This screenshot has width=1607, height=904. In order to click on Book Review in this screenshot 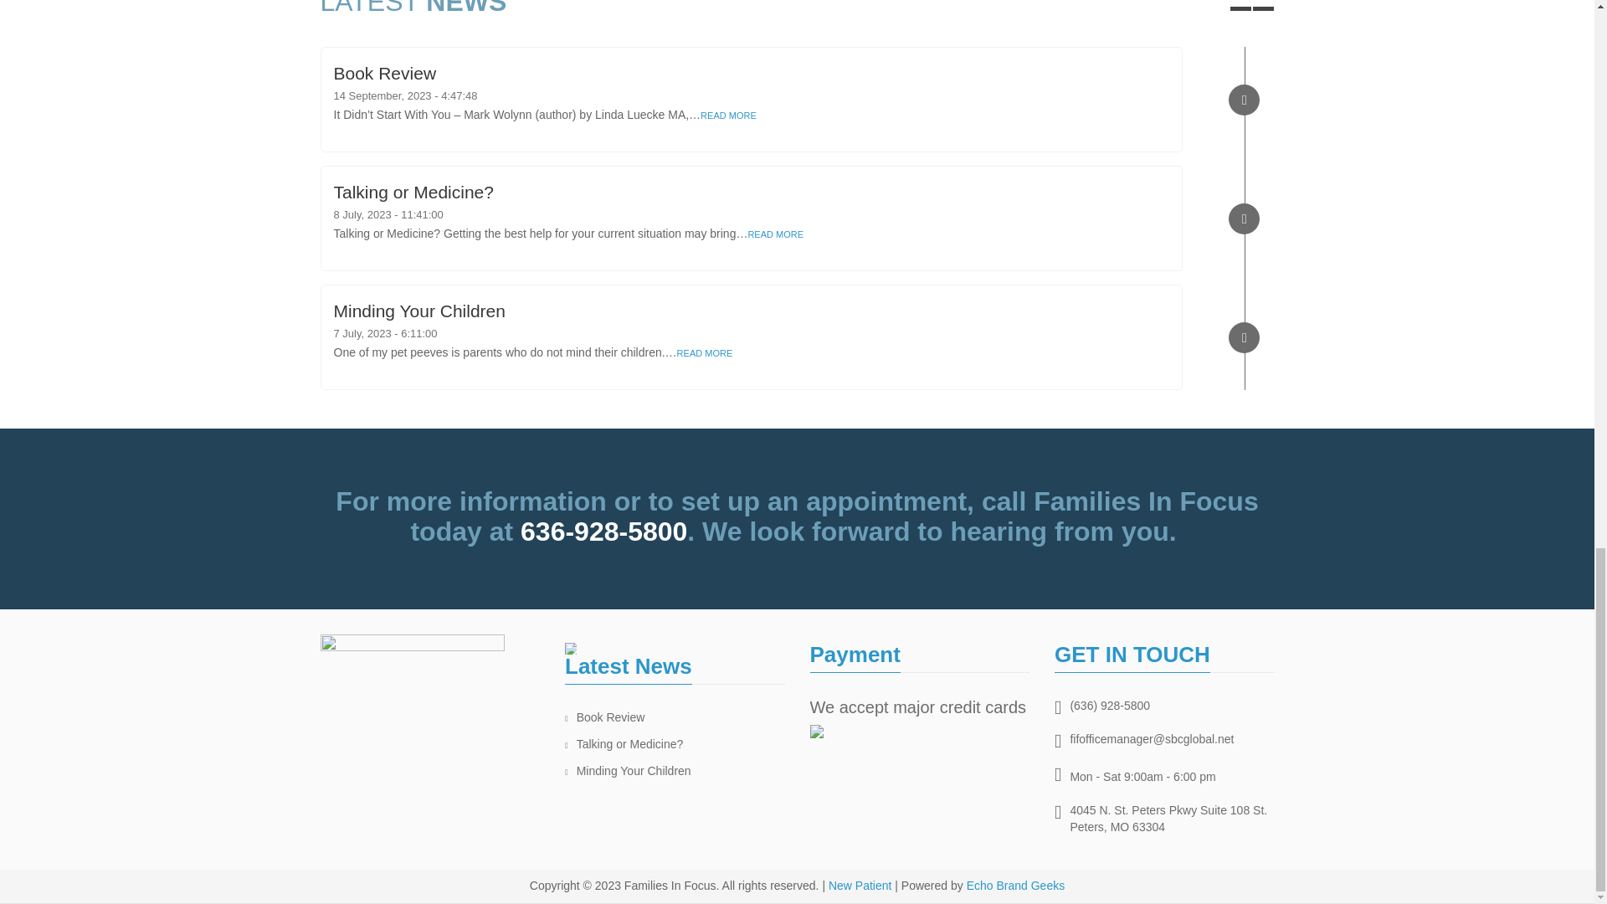, I will do `click(383, 73)`.